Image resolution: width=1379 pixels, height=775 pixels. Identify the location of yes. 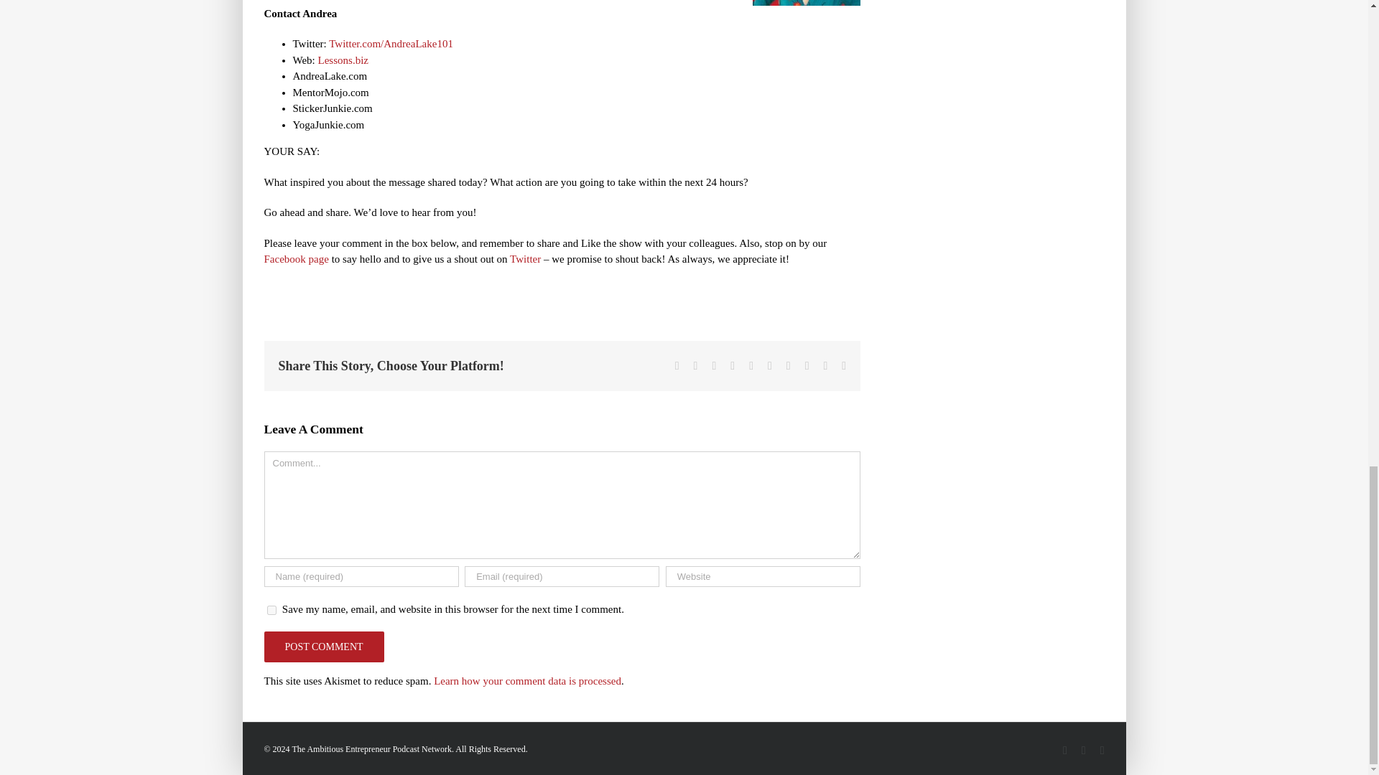
(271, 610).